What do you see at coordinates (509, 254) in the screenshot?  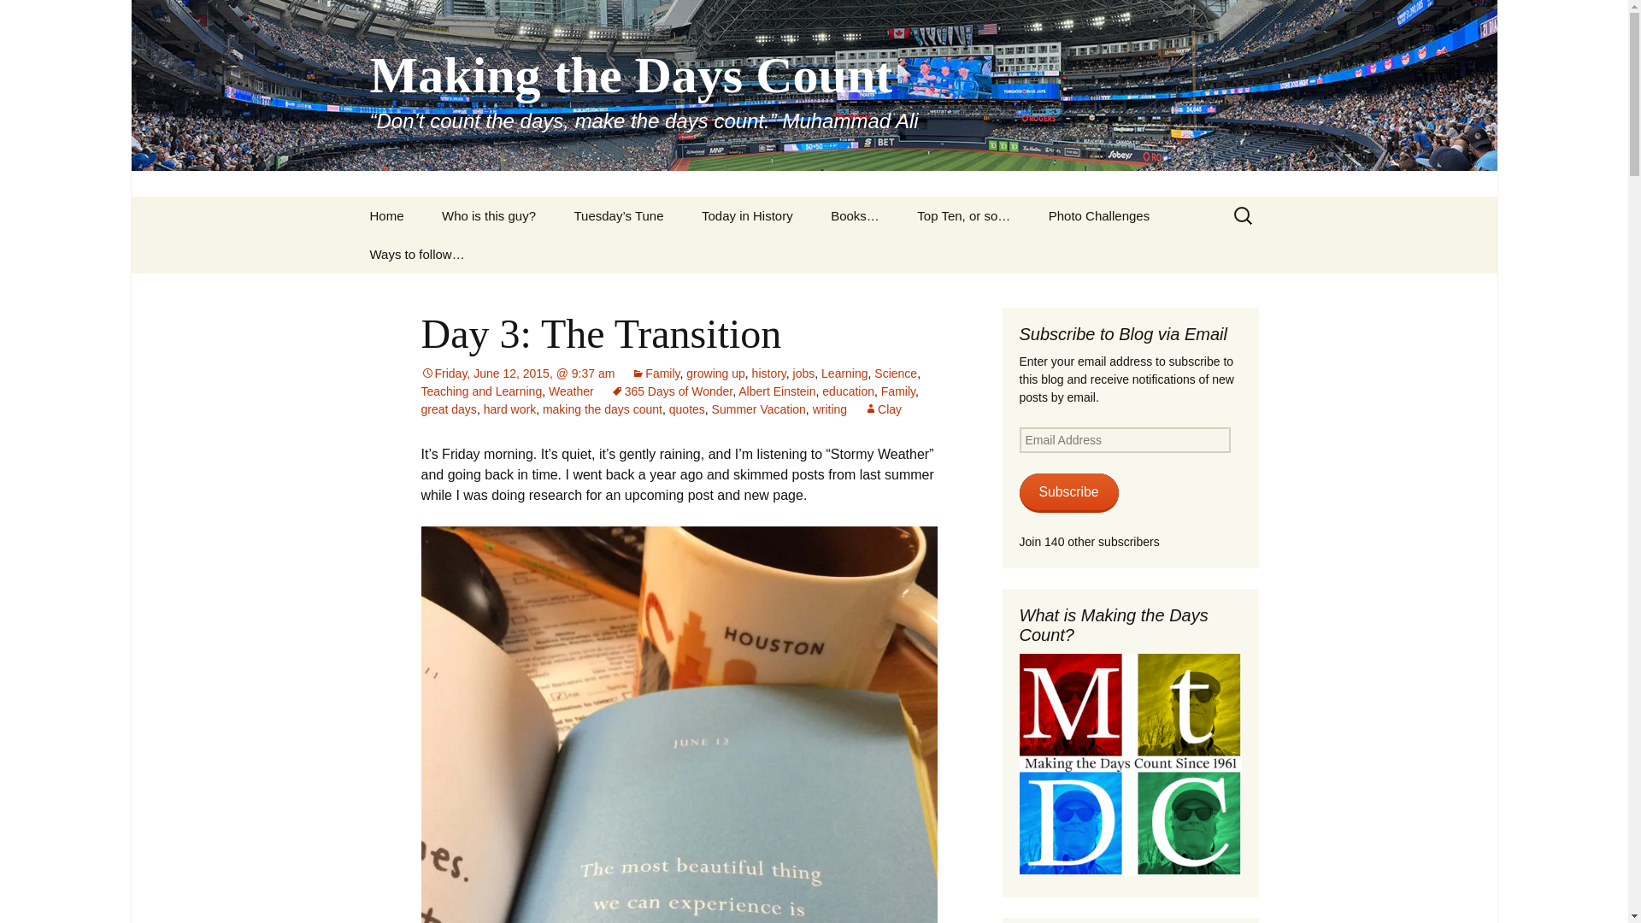 I see `About..` at bounding box center [509, 254].